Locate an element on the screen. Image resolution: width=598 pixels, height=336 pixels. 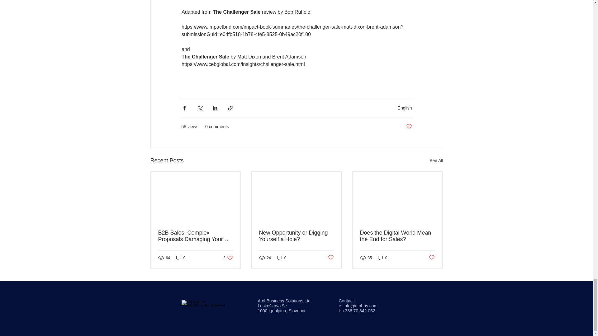
English is located at coordinates (282, 258).